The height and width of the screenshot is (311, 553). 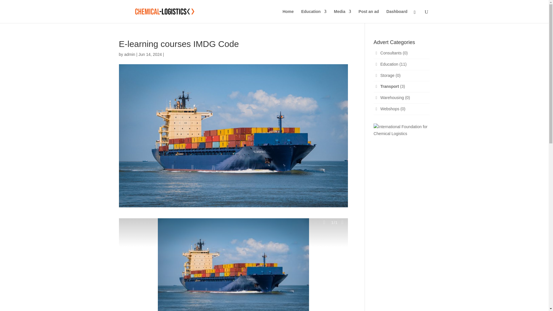 What do you see at coordinates (342, 222) in the screenshot?
I see `Total Files` at bounding box center [342, 222].